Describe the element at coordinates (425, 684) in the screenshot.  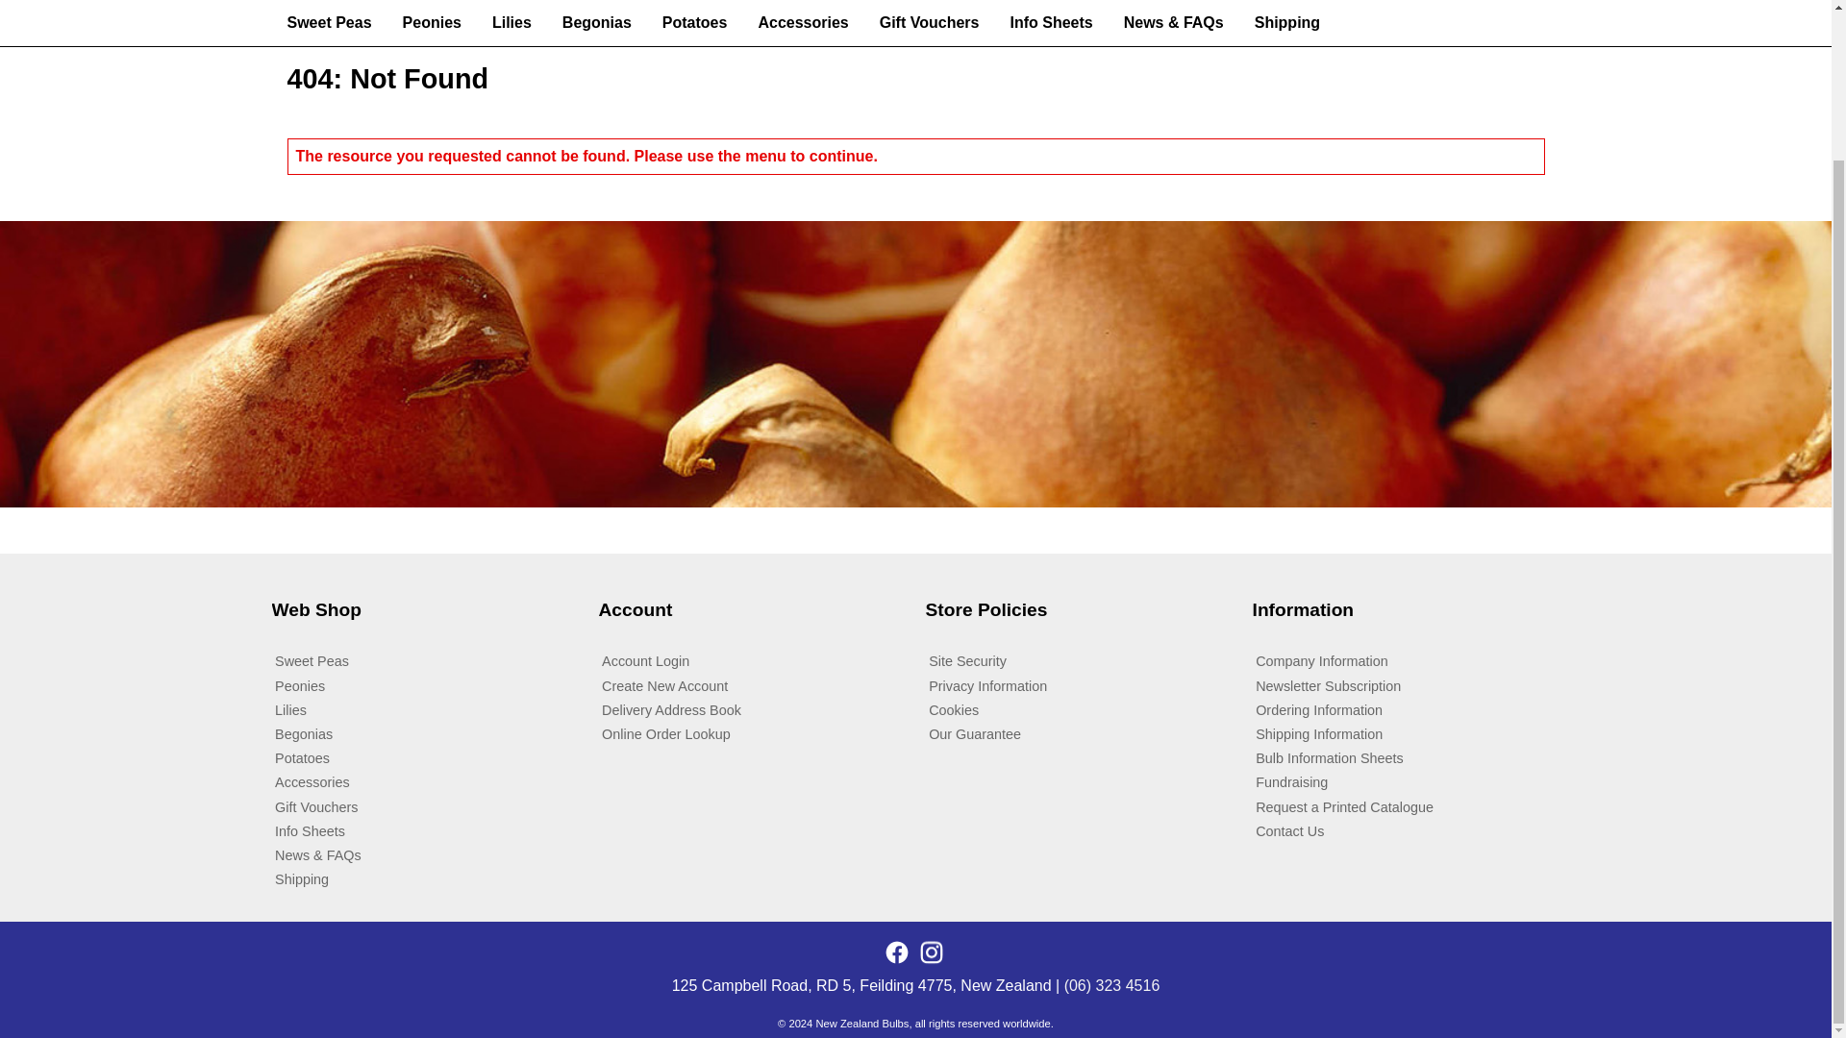
I see `Peonies` at that location.